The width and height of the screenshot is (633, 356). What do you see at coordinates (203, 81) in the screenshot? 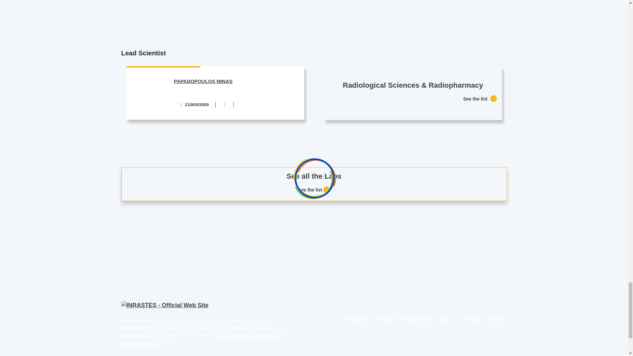
I see `PAPADOPOULOS MINAS` at bounding box center [203, 81].